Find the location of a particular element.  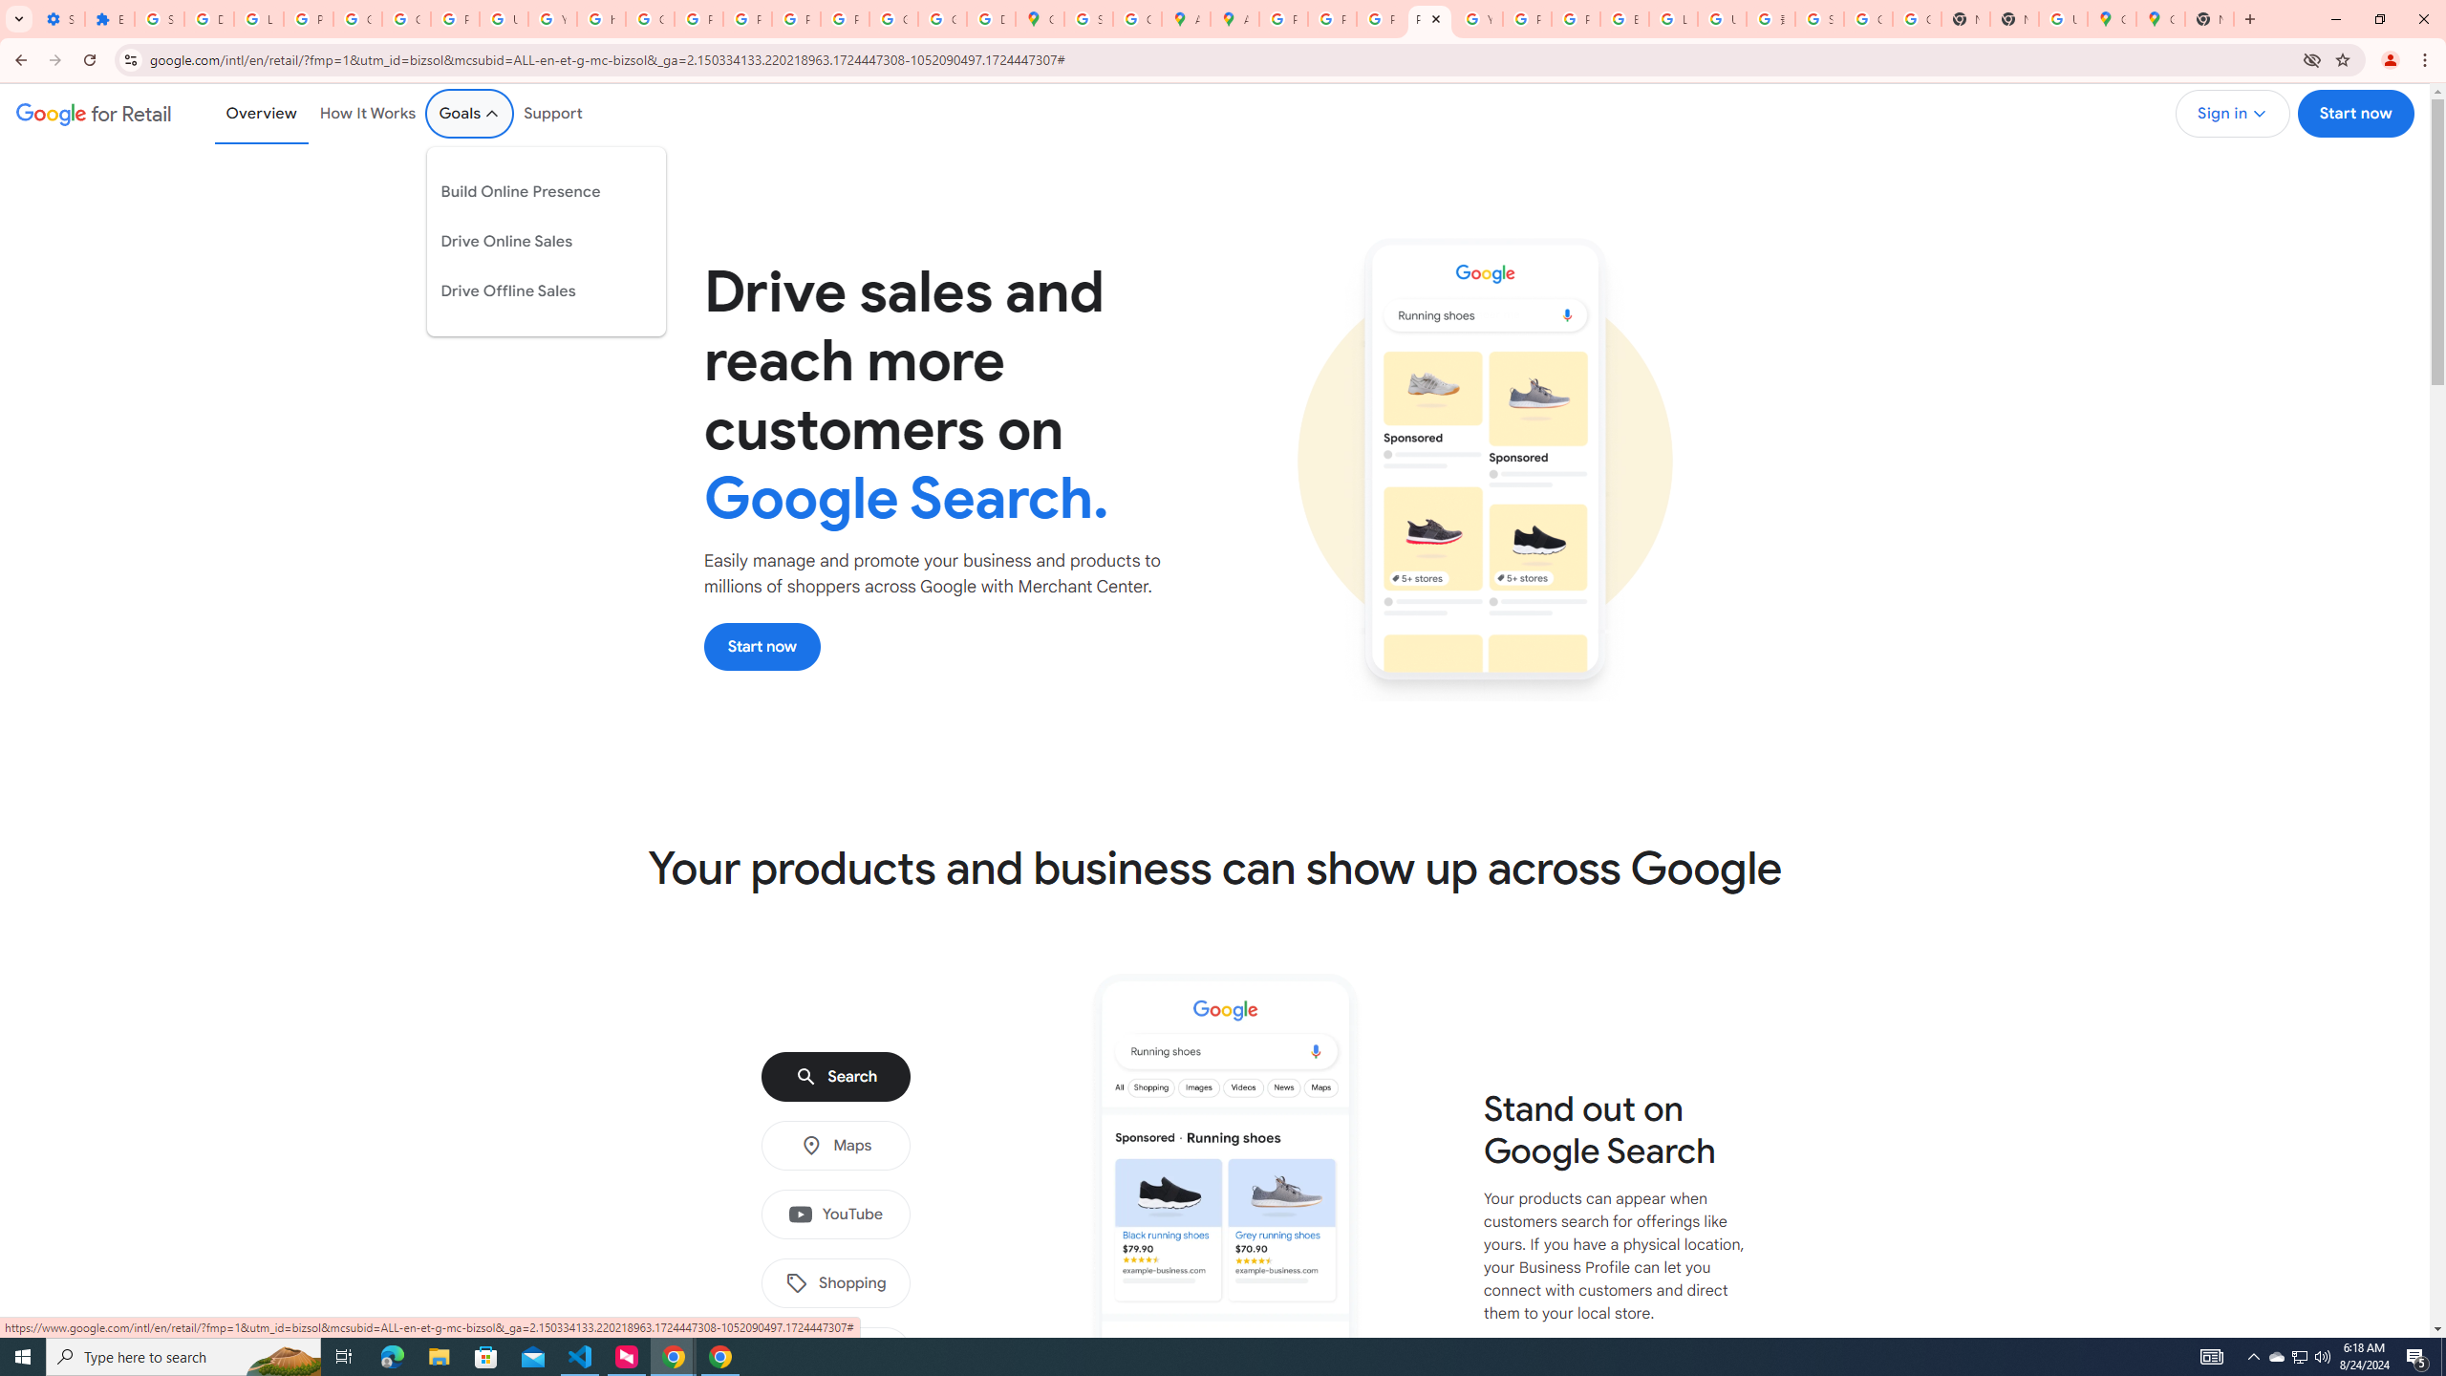

Drive Online Sales is located at coordinates (533, 241).